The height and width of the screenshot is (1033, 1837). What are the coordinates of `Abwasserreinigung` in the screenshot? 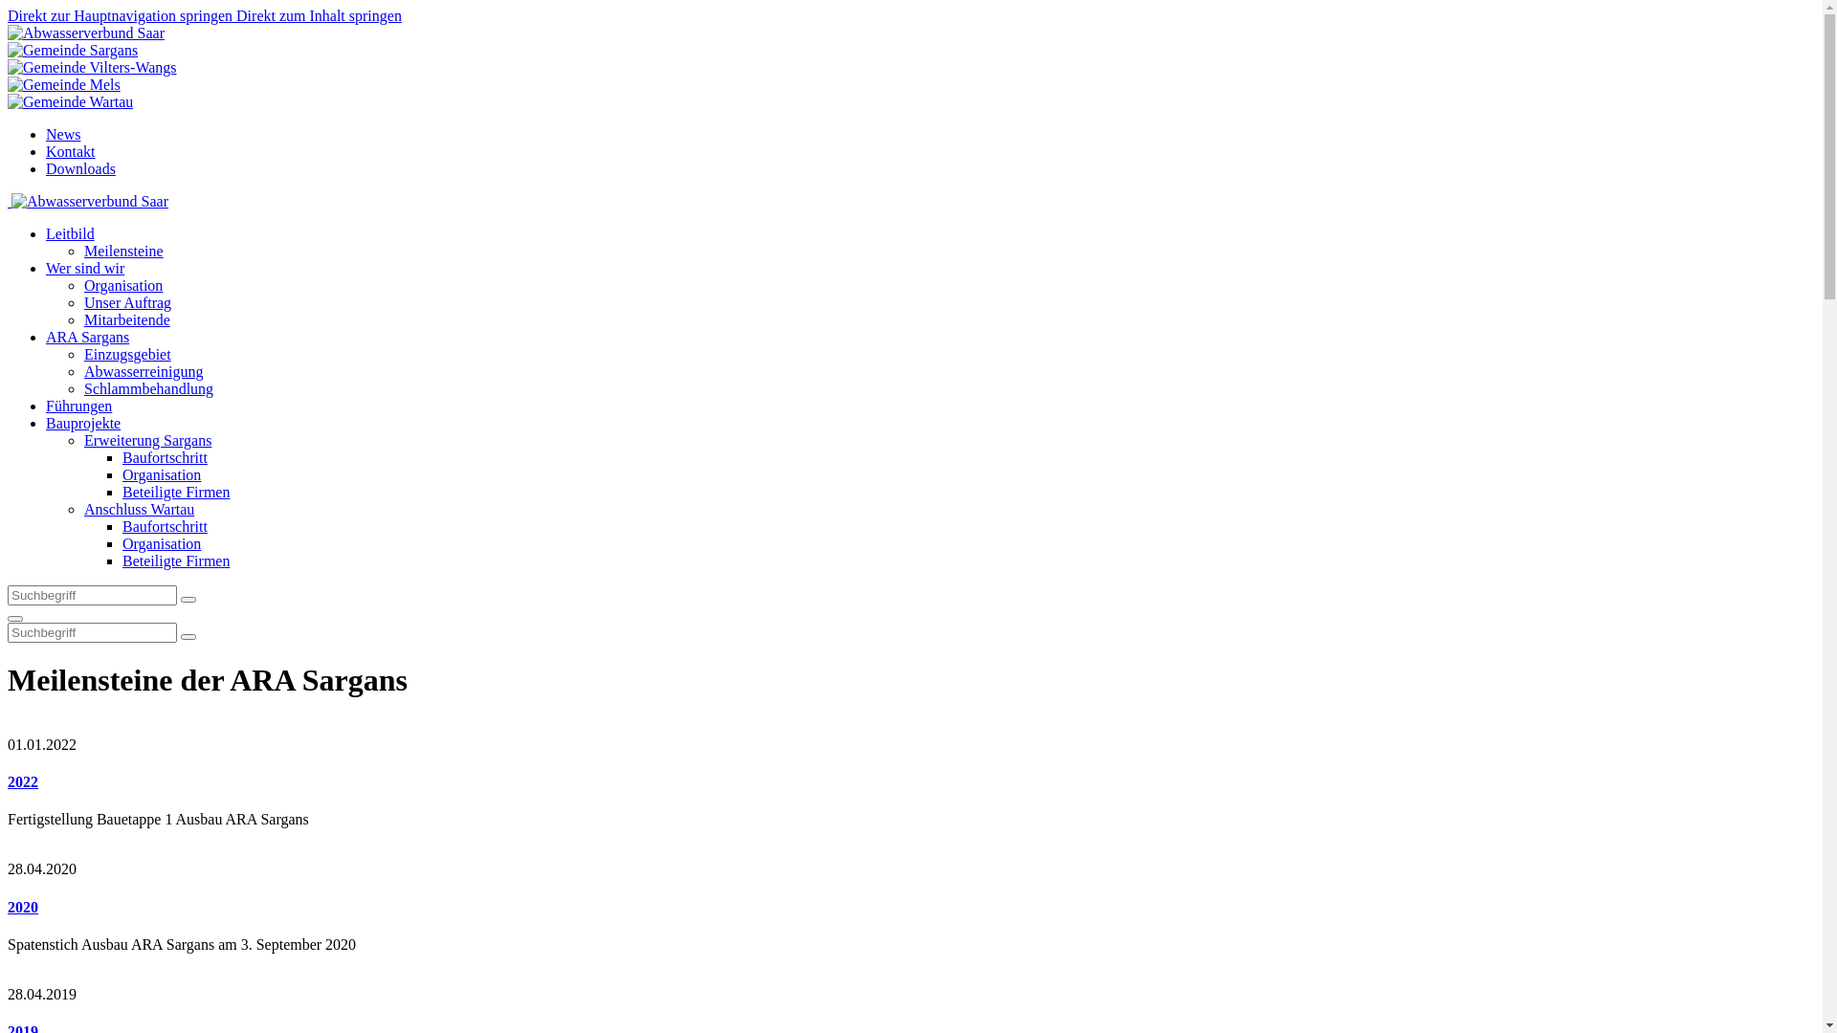 It's located at (144, 371).